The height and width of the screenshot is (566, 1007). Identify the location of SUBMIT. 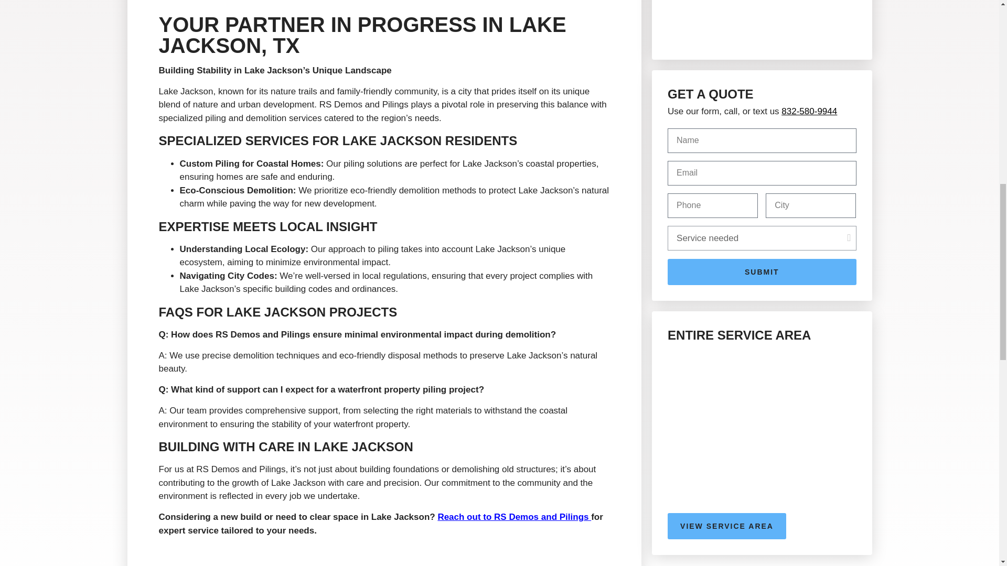
(762, 271).